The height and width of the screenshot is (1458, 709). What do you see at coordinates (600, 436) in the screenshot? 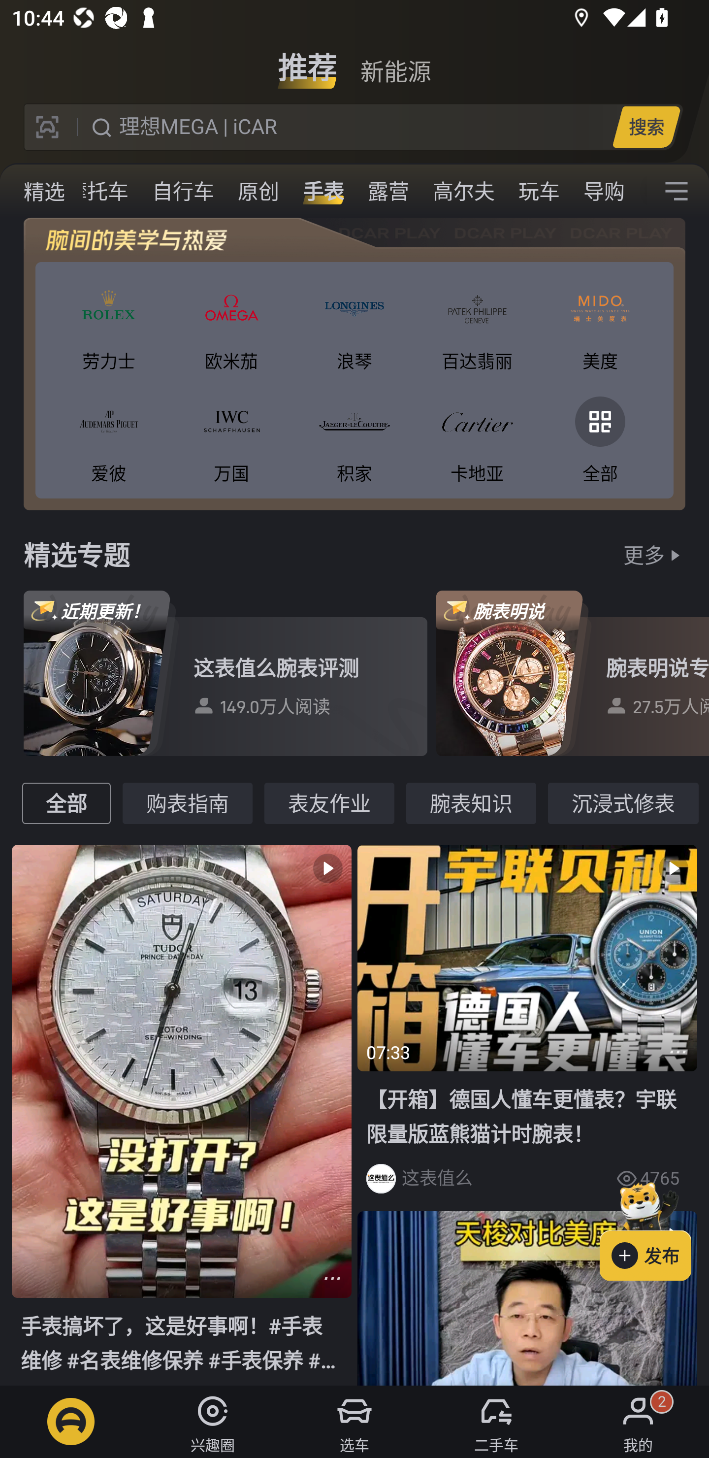
I see `全部` at bounding box center [600, 436].